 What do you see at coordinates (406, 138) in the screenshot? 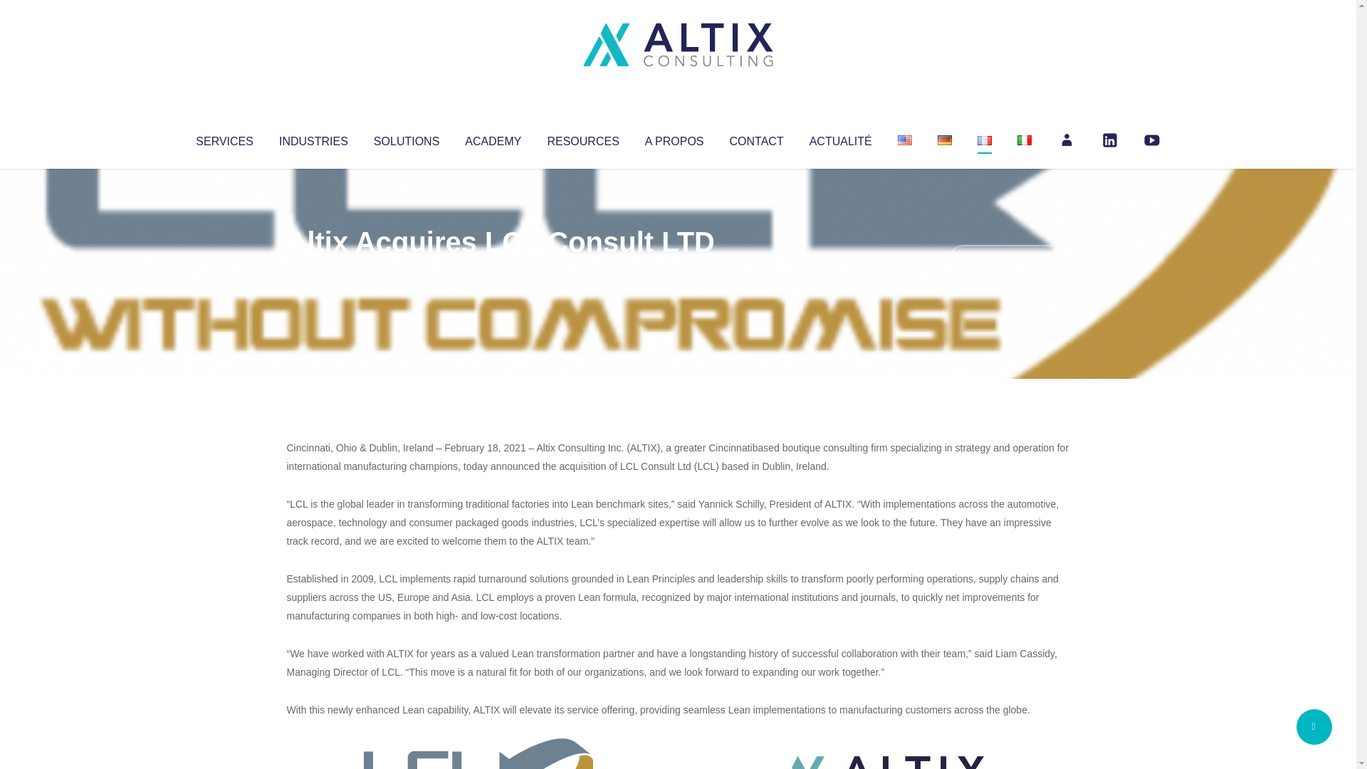
I see `SOLUTIONS` at bounding box center [406, 138].